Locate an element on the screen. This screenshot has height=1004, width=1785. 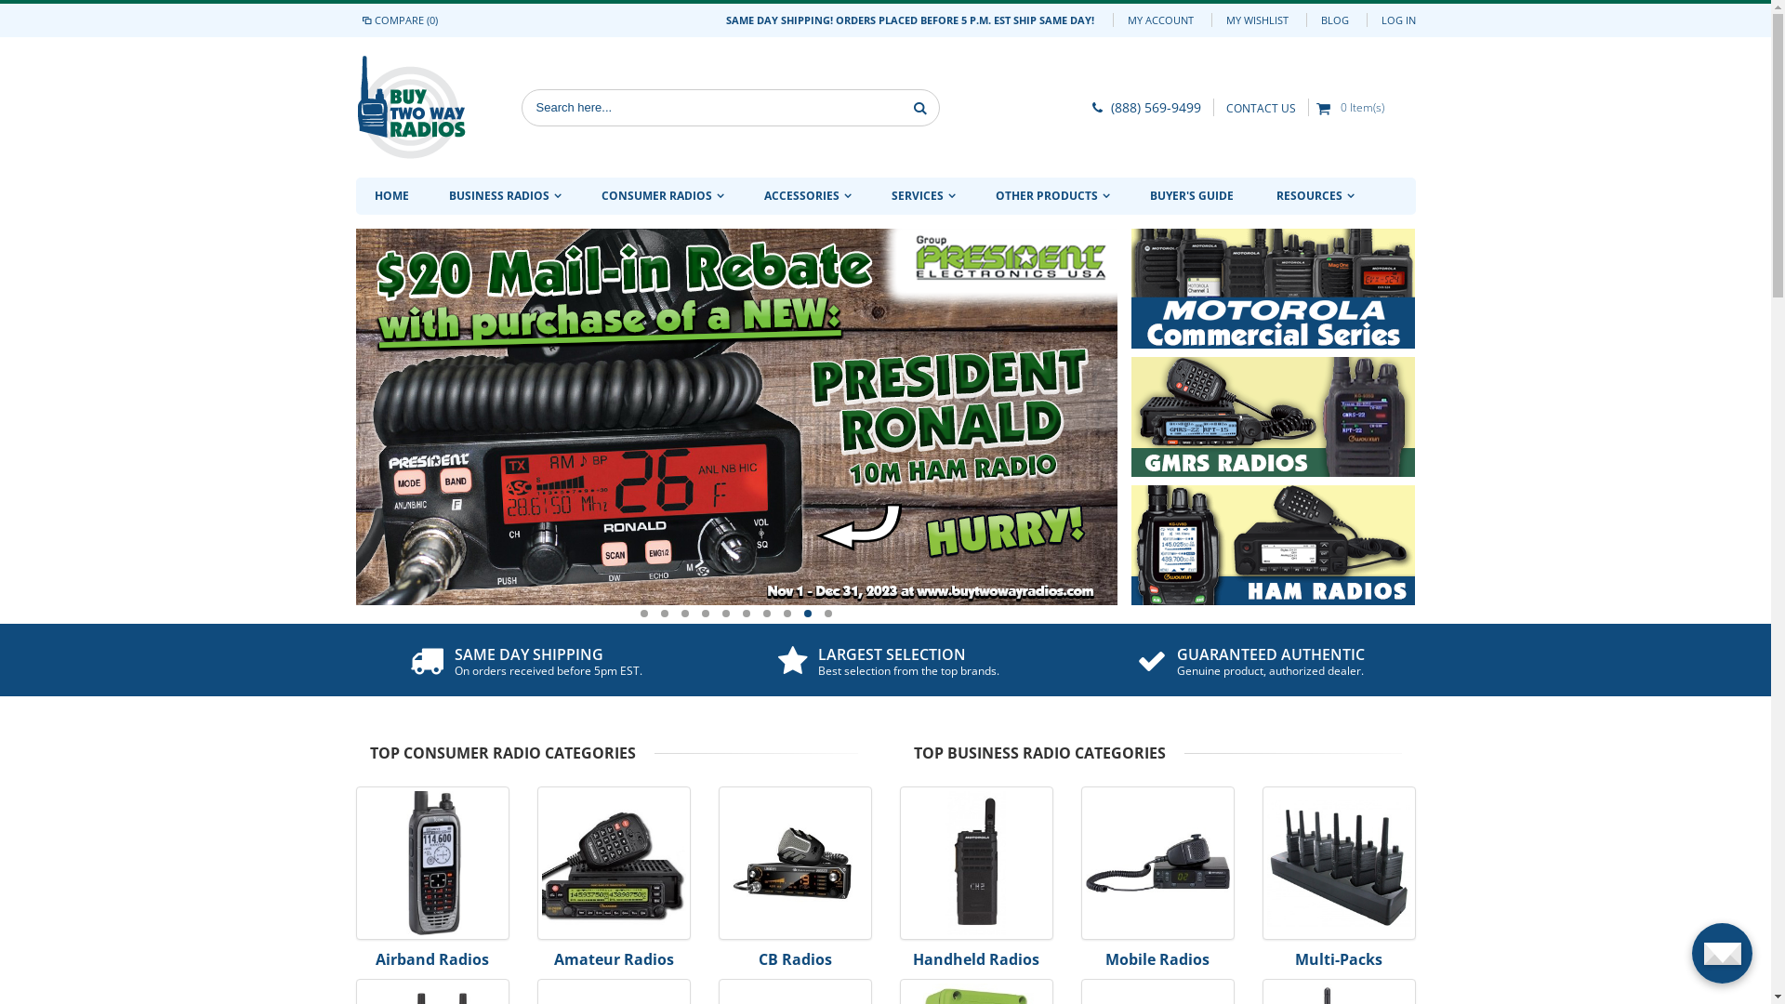
RESOURCES is located at coordinates (1313, 197).